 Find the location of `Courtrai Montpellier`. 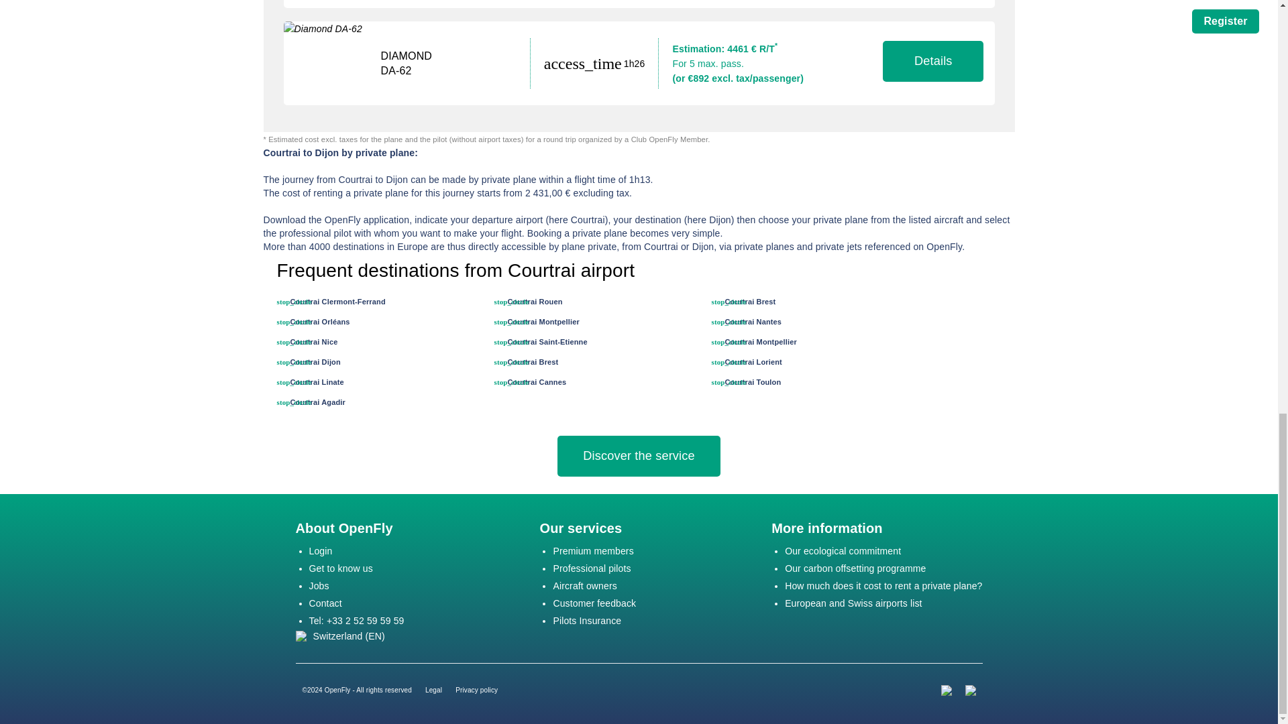

Courtrai Montpellier is located at coordinates (759, 342).